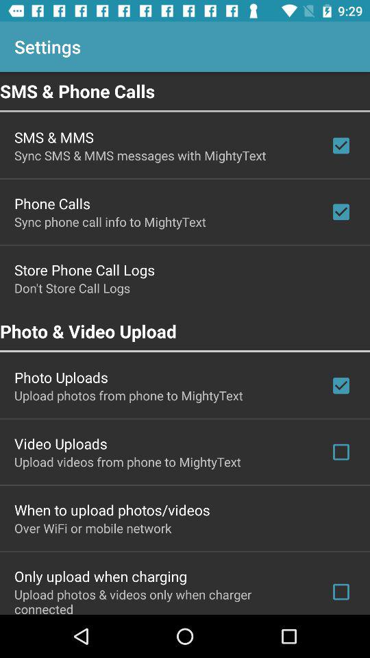 The height and width of the screenshot is (658, 370). I want to click on select the check box which is after photo uploads on the page, so click(341, 385).